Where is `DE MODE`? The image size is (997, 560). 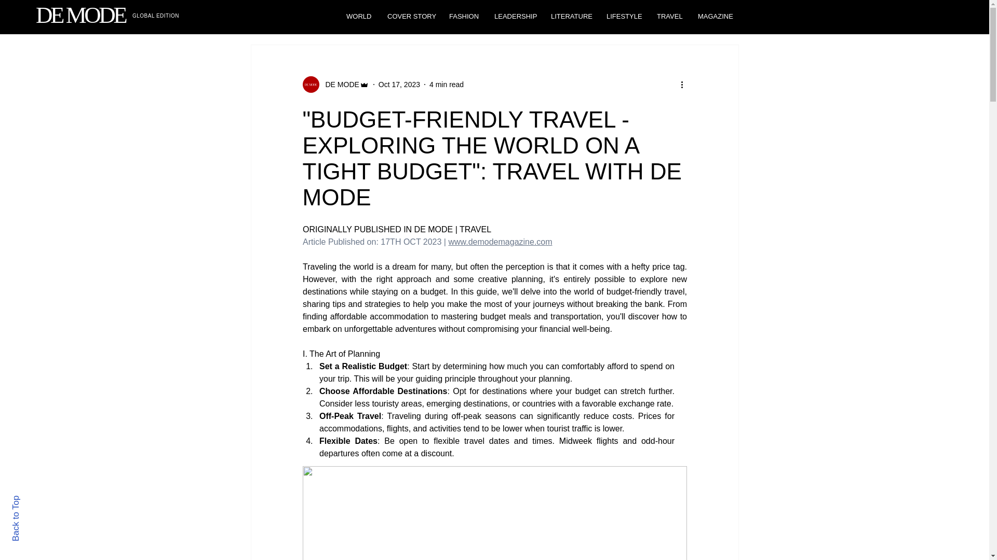
DE MODE is located at coordinates (335, 84).